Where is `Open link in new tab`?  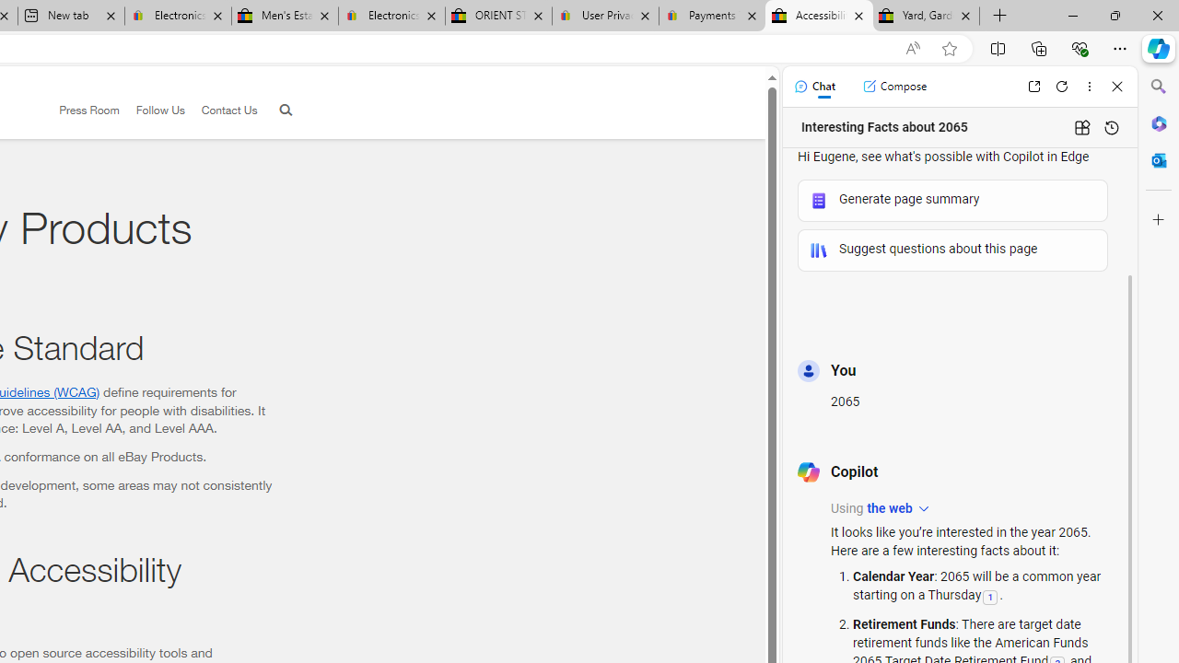 Open link in new tab is located at coordinates (1033, 87).